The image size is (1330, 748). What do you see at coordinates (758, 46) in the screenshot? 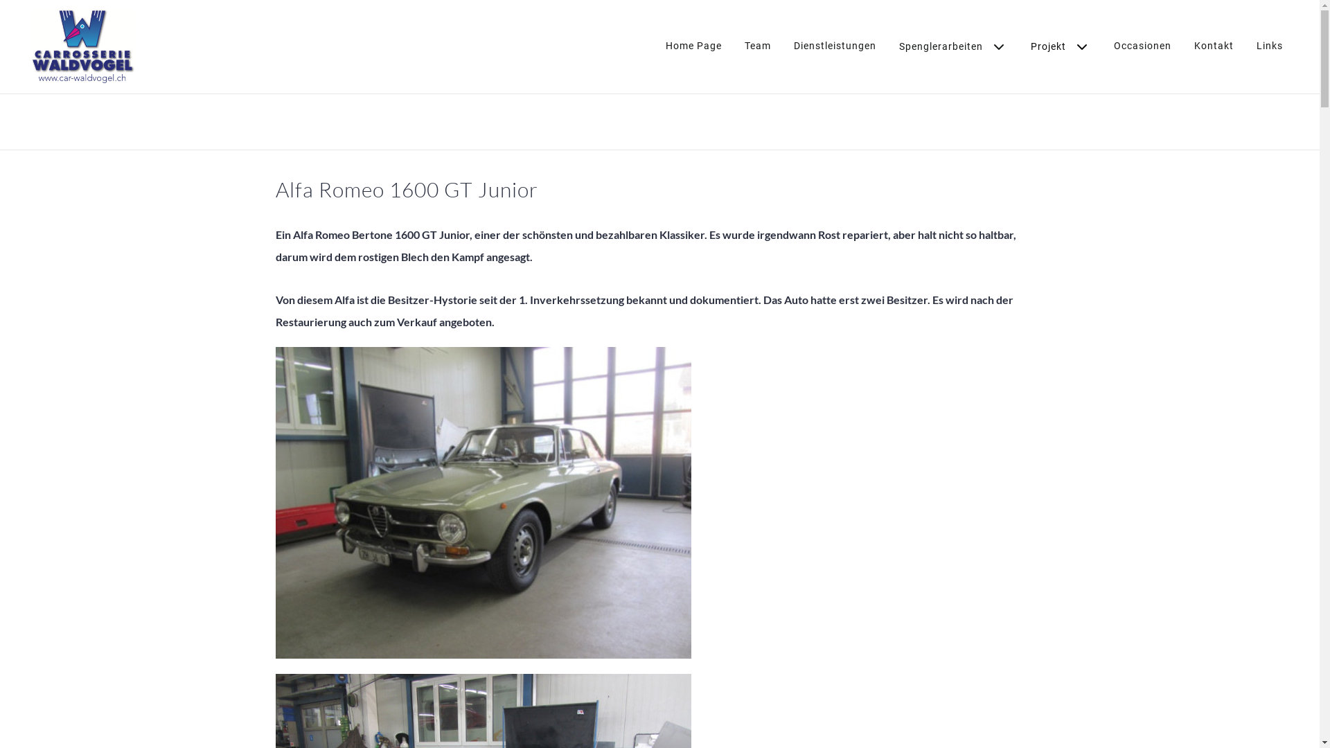
I see `Team` at bounding box center [758, 46].